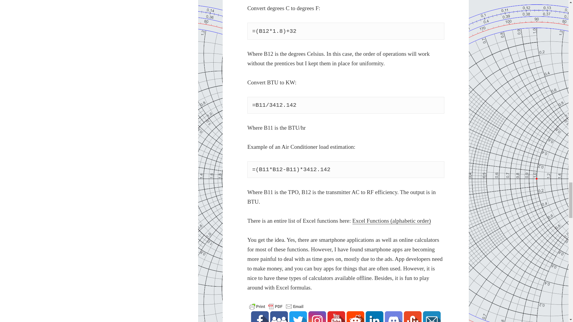 This screenshot has height=322, width=573. Describe the element at coordinates (279, 317) in the screenshot. I see `Facebook Group` at that location.